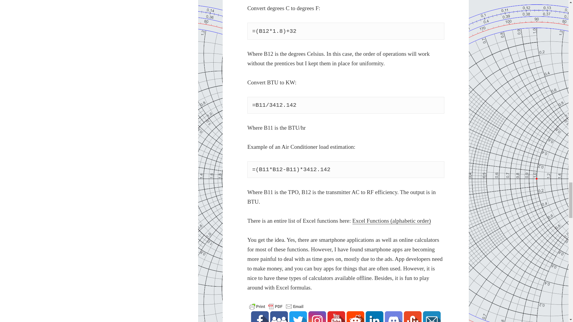 This screenshot has height=322, width=573. Describe the element at coordinates (279, 317) in the screenshot. I see `Facebook Group` at that location.